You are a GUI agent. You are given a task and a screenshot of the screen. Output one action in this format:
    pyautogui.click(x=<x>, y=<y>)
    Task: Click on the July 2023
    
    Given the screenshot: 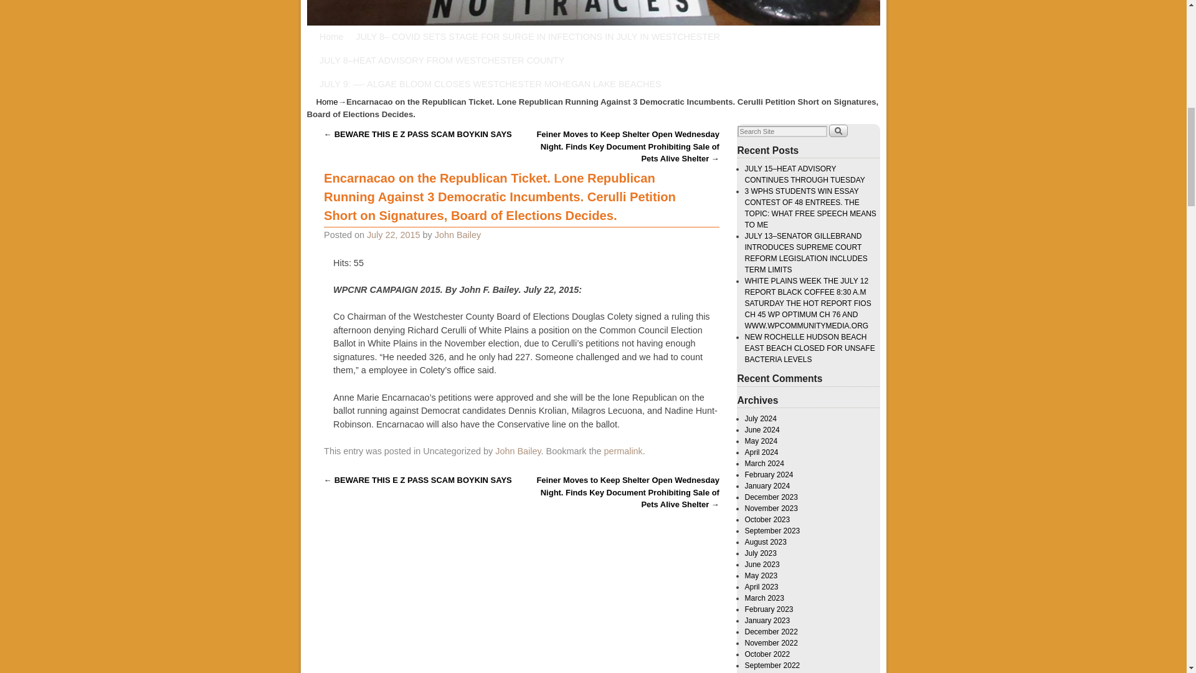 What is the action you would take?
    pyautogui.click(x=761, y=553)
    